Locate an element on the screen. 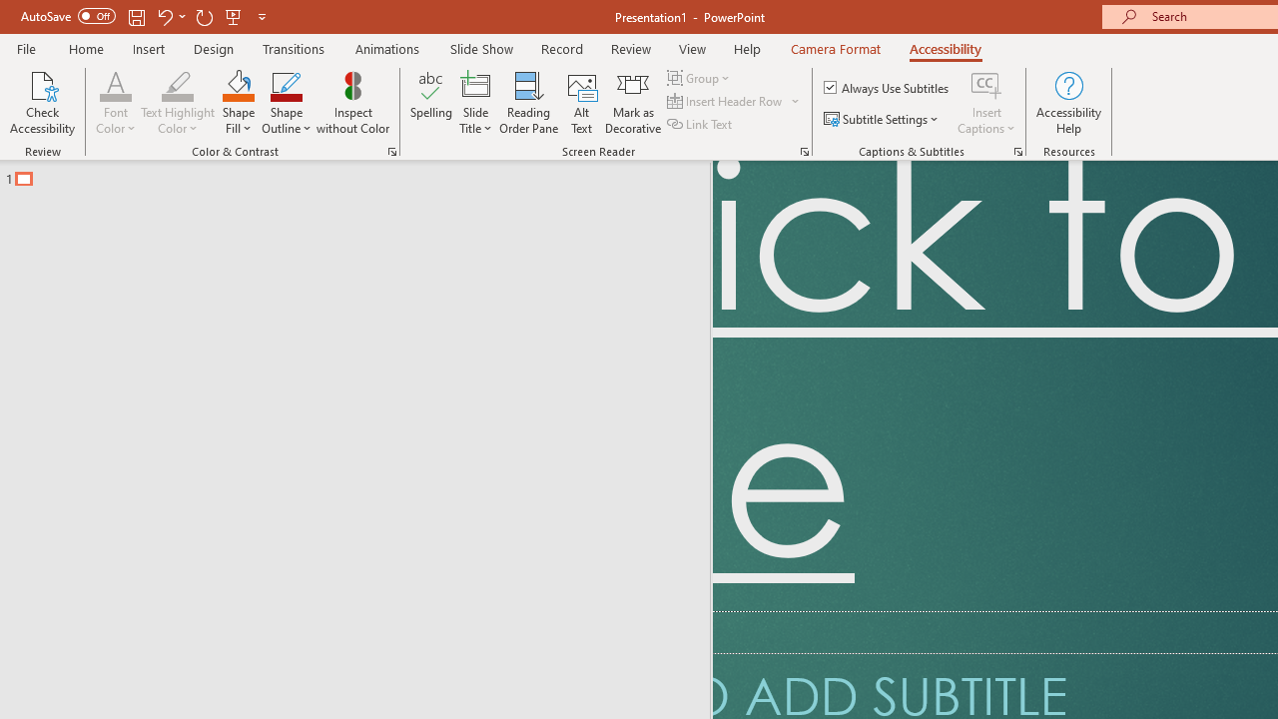  Outline is located at coordinates (363, 174).